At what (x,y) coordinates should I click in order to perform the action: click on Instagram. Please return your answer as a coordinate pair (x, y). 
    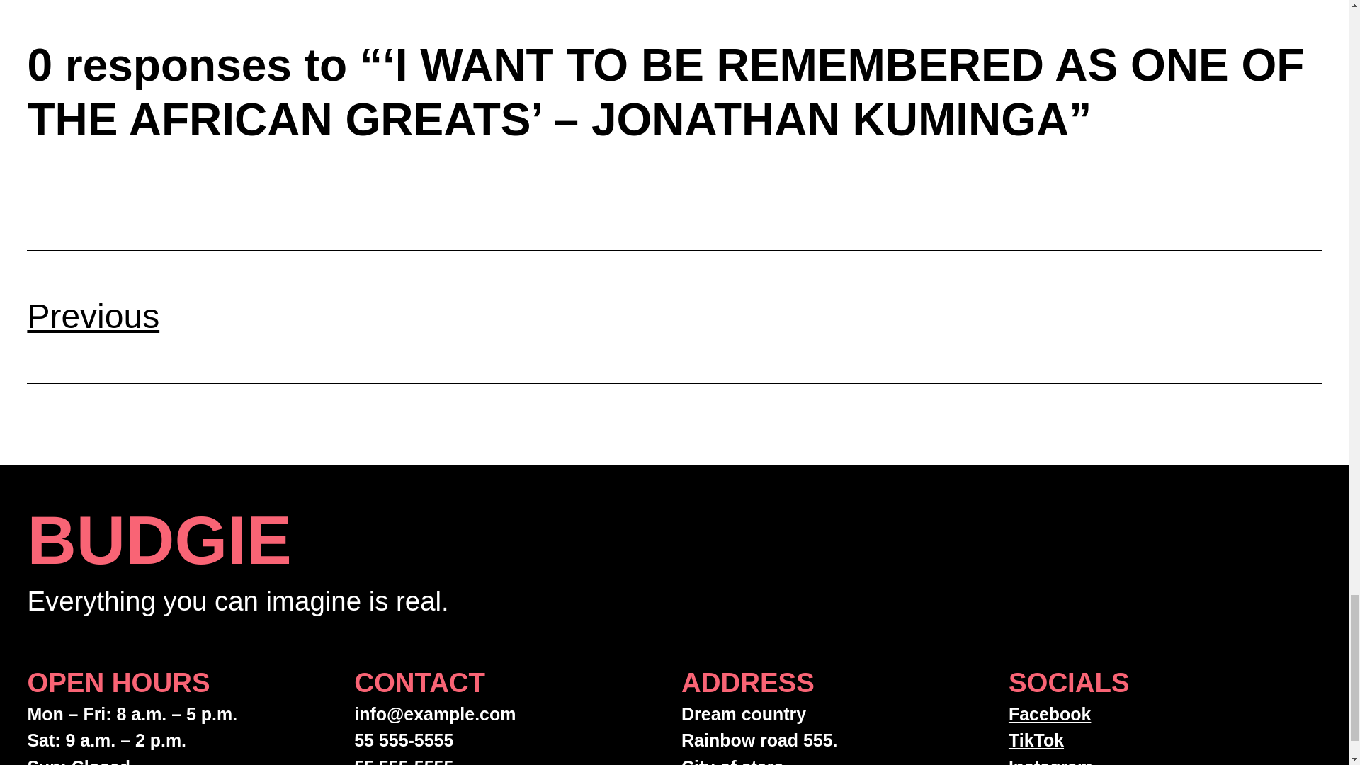
    Looking at the image, I should click on (1051, 761).